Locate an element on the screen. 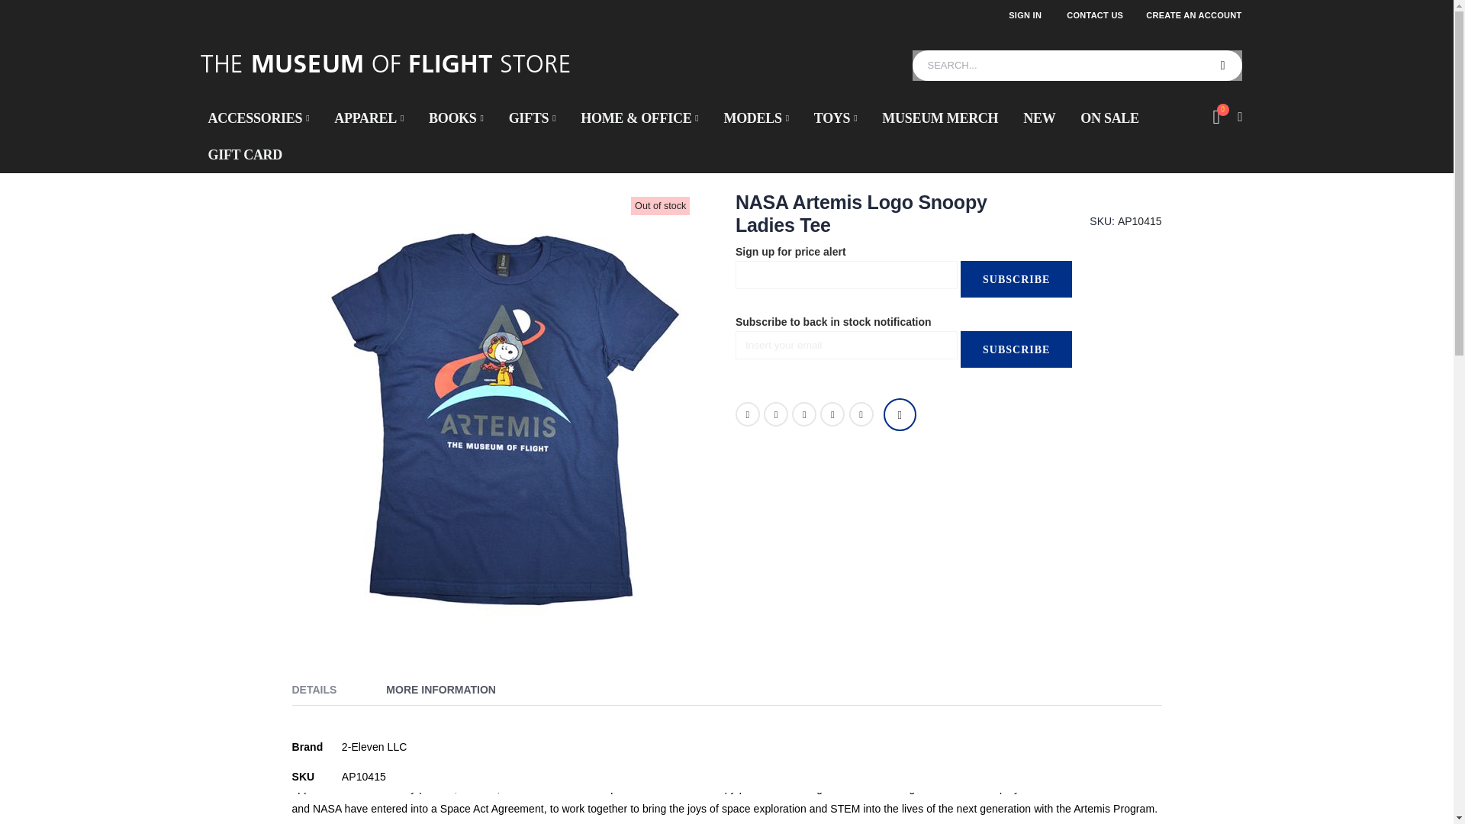 The width and height of the screenshot is (1465, 824). SIGN IN is located at coordinates (1193, 15).